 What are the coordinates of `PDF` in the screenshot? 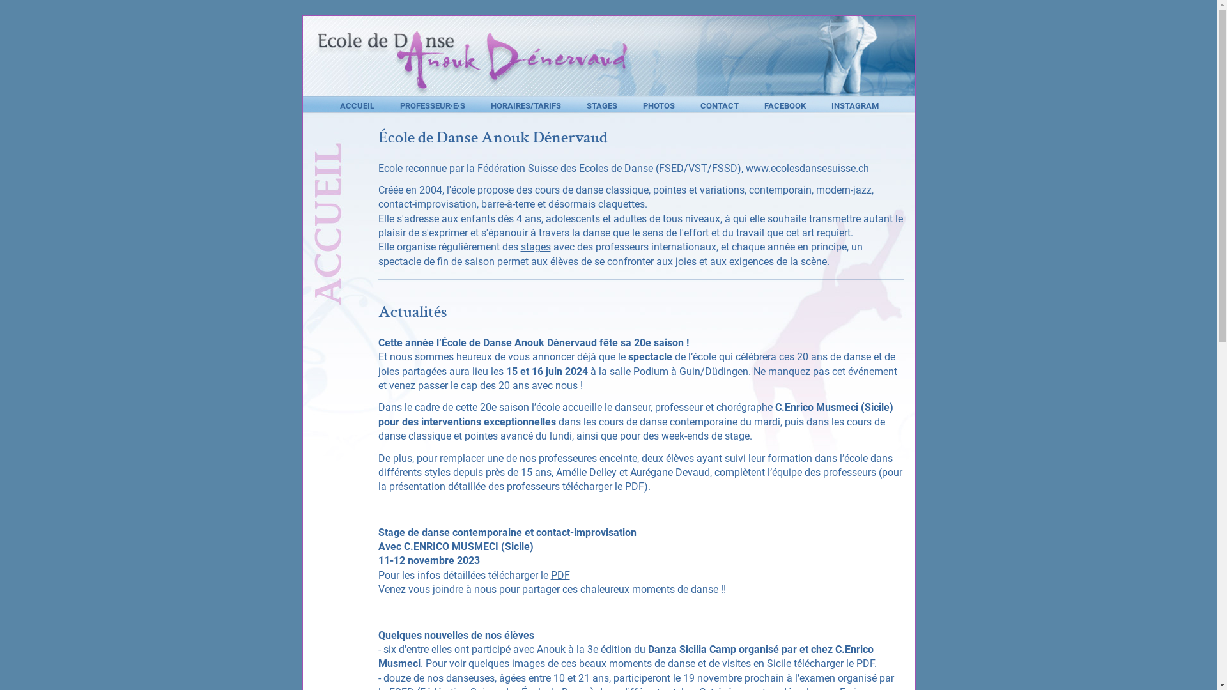 It's located at (560, 575).